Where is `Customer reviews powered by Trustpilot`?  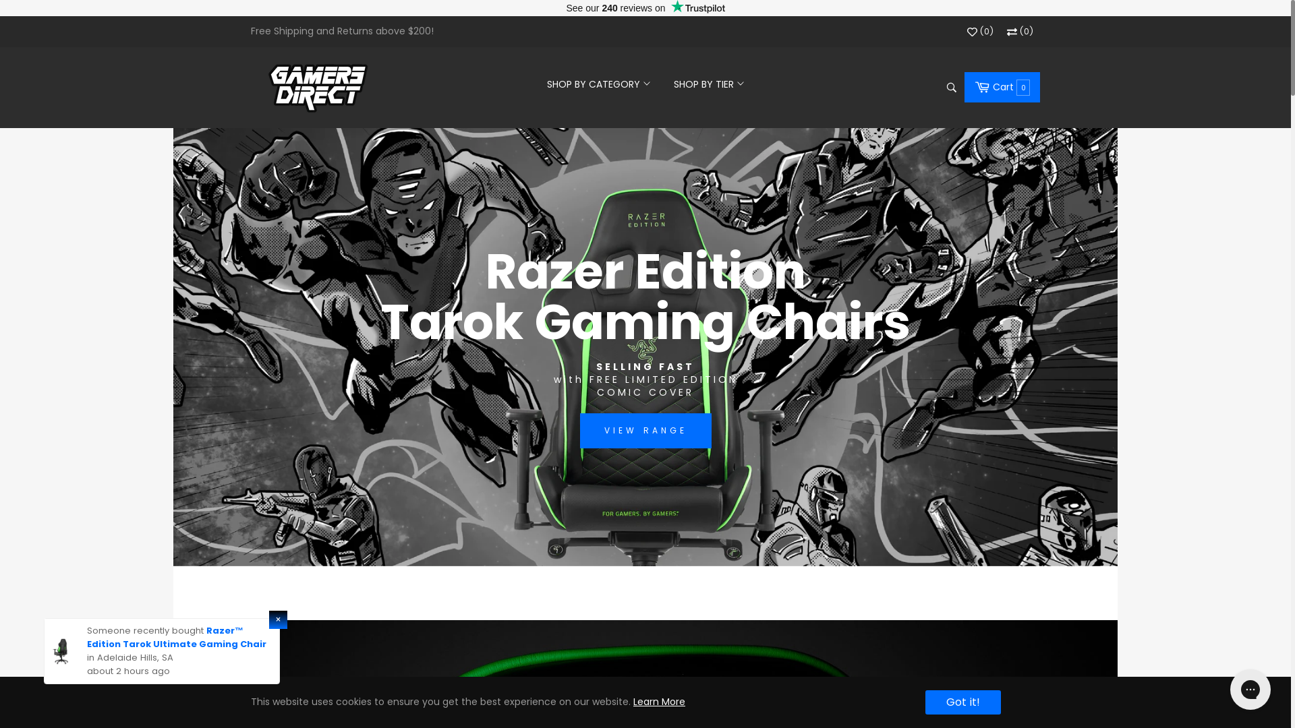 Customer reviews powered by Trustpilot is located at coordinates (645, 8).